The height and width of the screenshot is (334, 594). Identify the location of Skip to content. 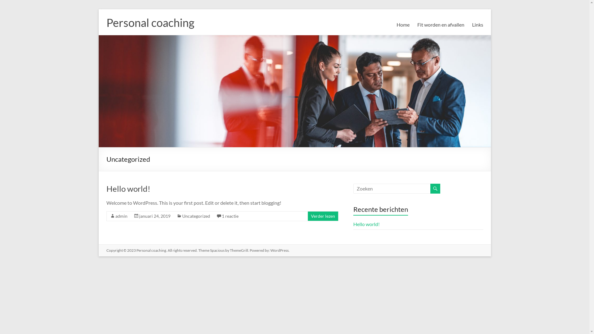
(98, 9).